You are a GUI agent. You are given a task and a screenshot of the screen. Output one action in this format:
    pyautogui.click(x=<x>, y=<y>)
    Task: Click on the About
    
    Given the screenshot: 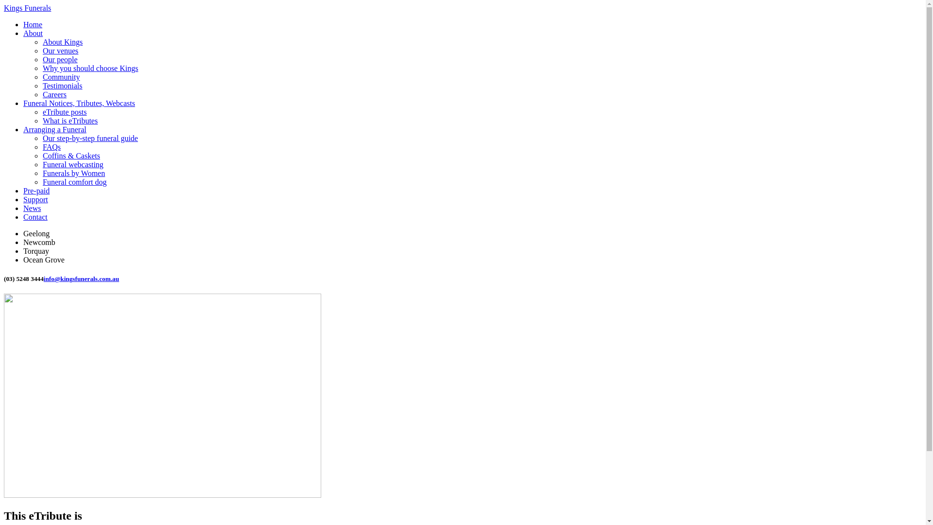 What is the action you would take?
    pyautogui.click(x=33, y=33)
    